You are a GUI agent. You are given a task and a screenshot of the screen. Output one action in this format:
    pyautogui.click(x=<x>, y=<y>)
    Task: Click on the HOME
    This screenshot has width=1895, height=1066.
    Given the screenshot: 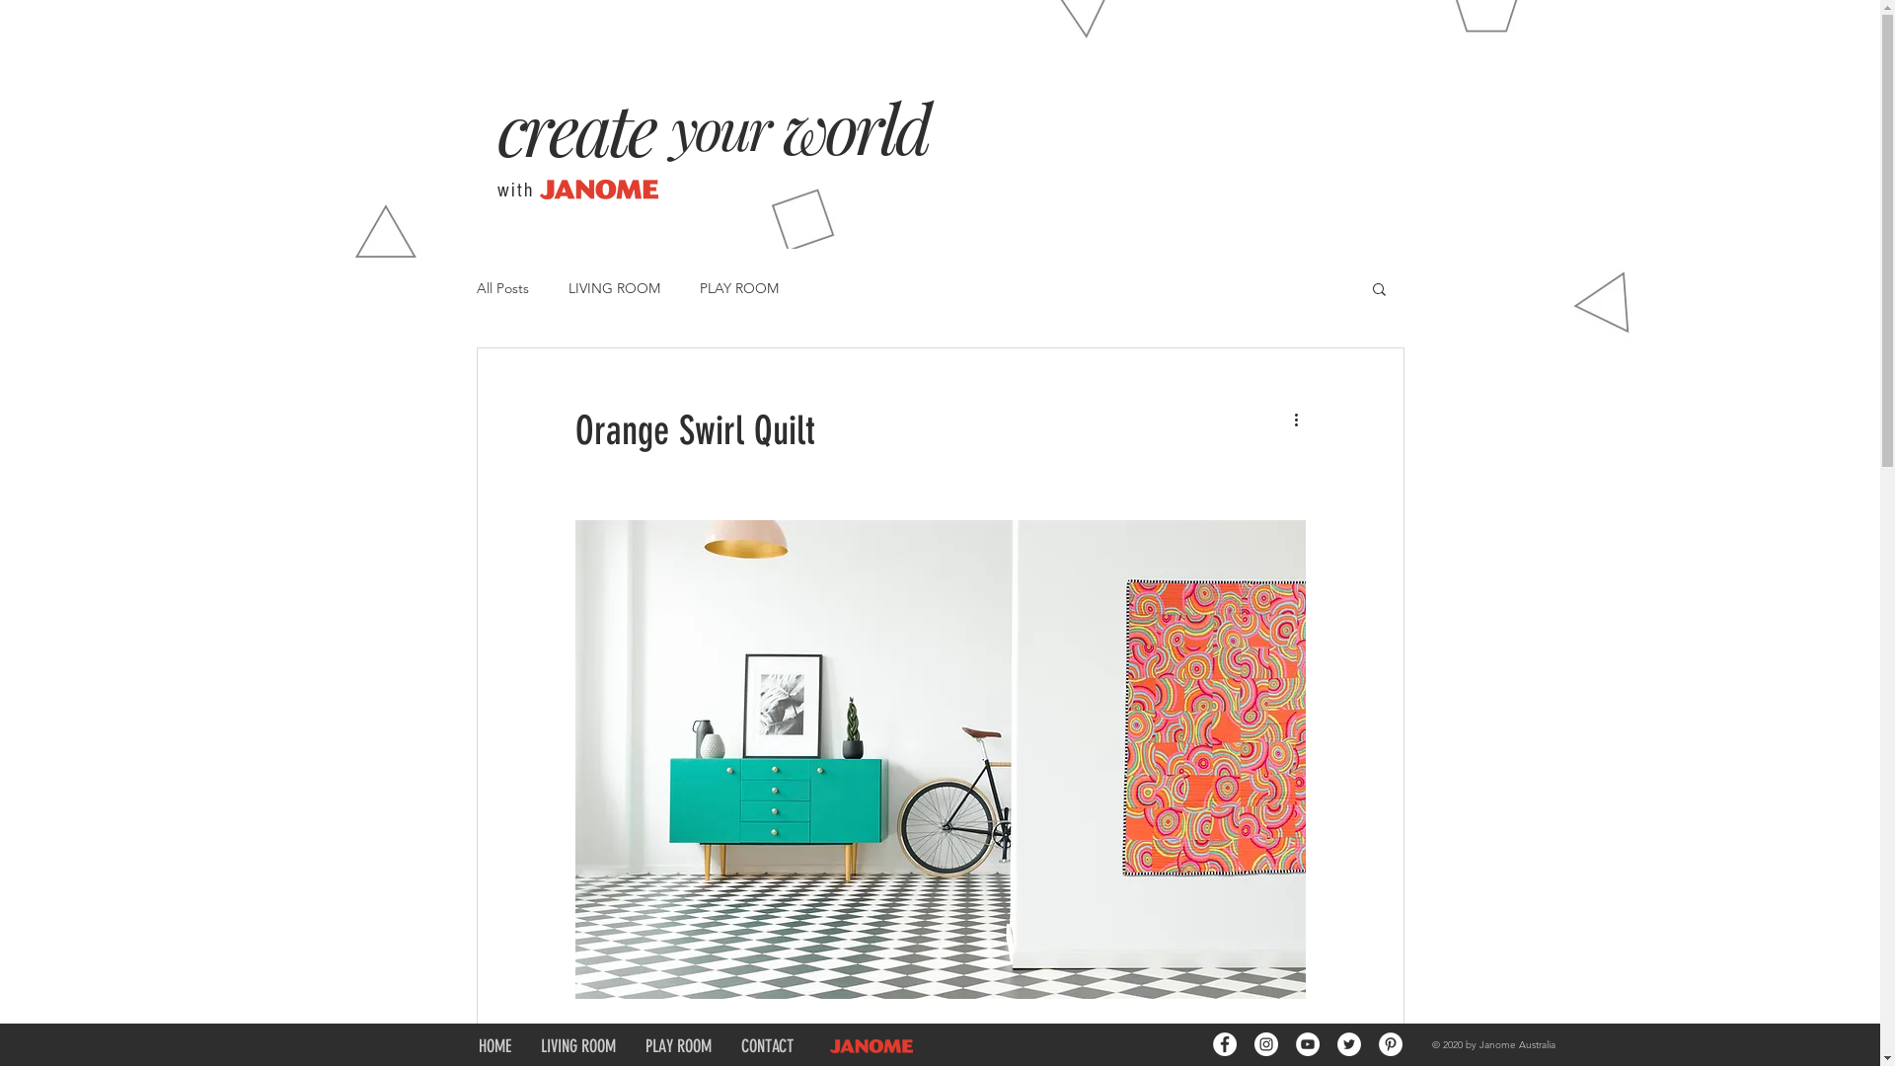 What is the action you would take?
    pyautogui.click(x=495, y=1046)
    